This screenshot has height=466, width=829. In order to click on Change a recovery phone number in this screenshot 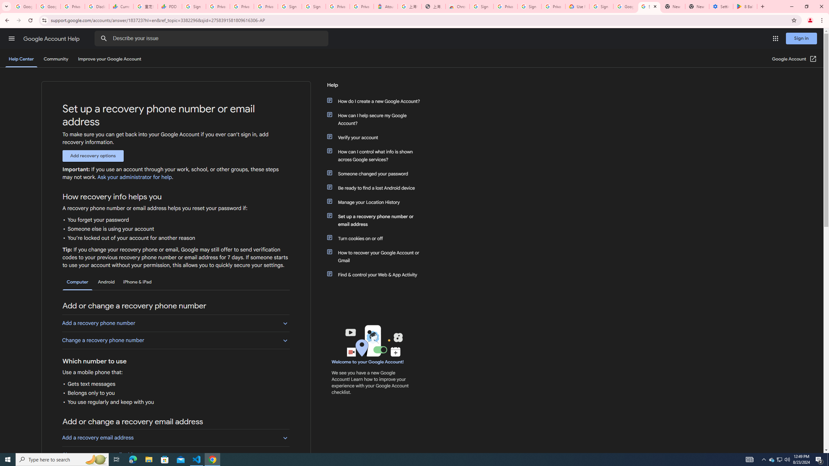, I will do `click(176, 340)`.